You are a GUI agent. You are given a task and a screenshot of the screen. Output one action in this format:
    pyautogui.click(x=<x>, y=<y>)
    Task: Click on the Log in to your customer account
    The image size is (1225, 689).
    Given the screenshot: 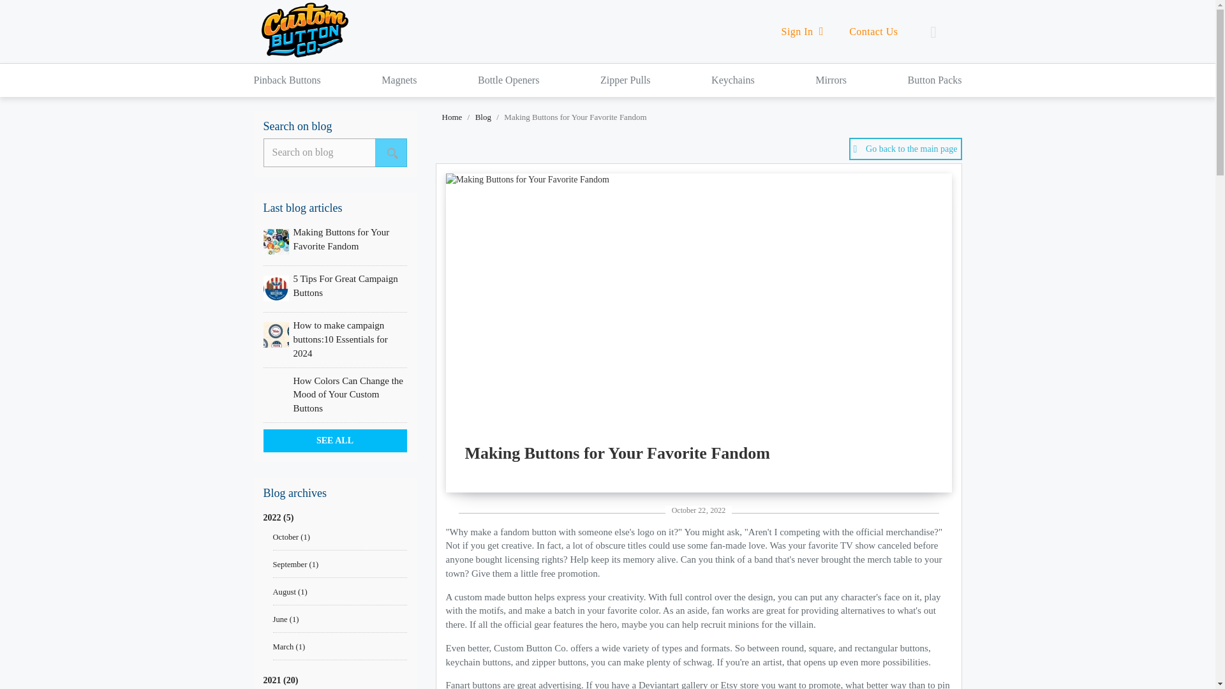 What is the action you would take?
    pyautogui.click(x=803, y=31)
    